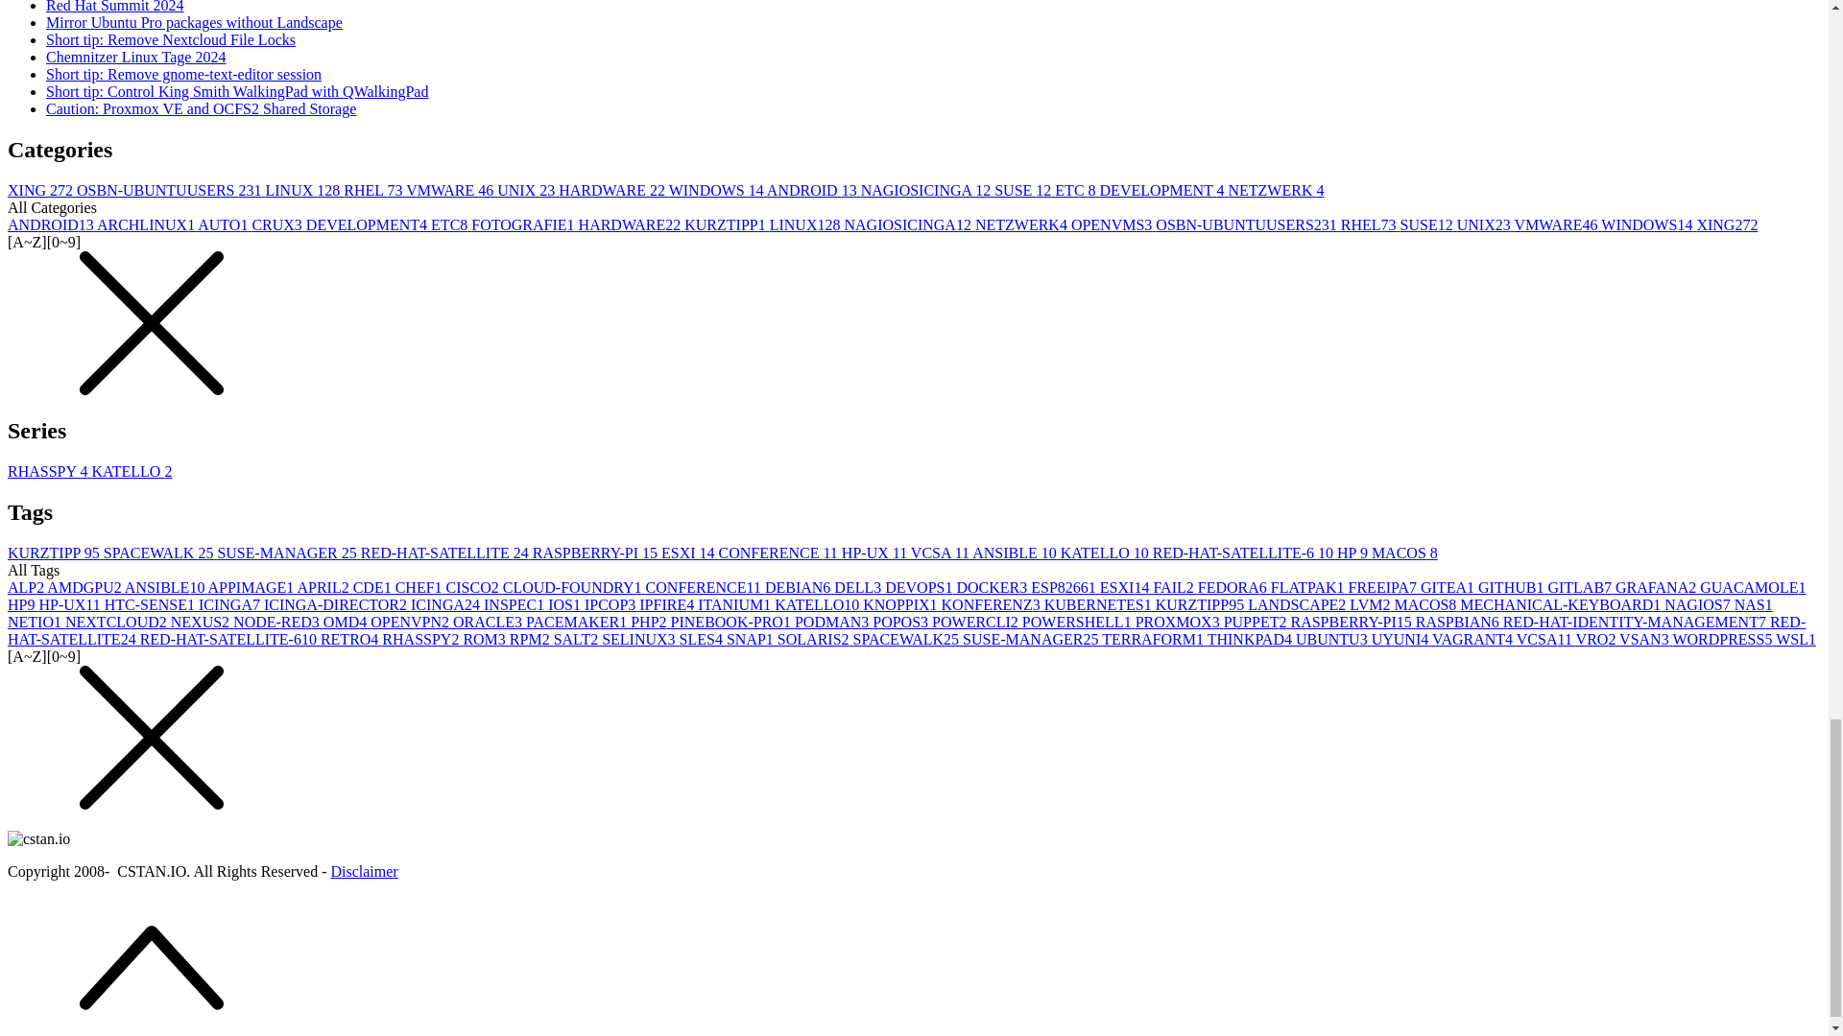 The image size is (1843, 1036). What do you see at coordinates (236, 91) in the screenshot?
I see `Short tip: Control King Smith WalkingPad with QWalkingPad` at bounding box center [236, 91].